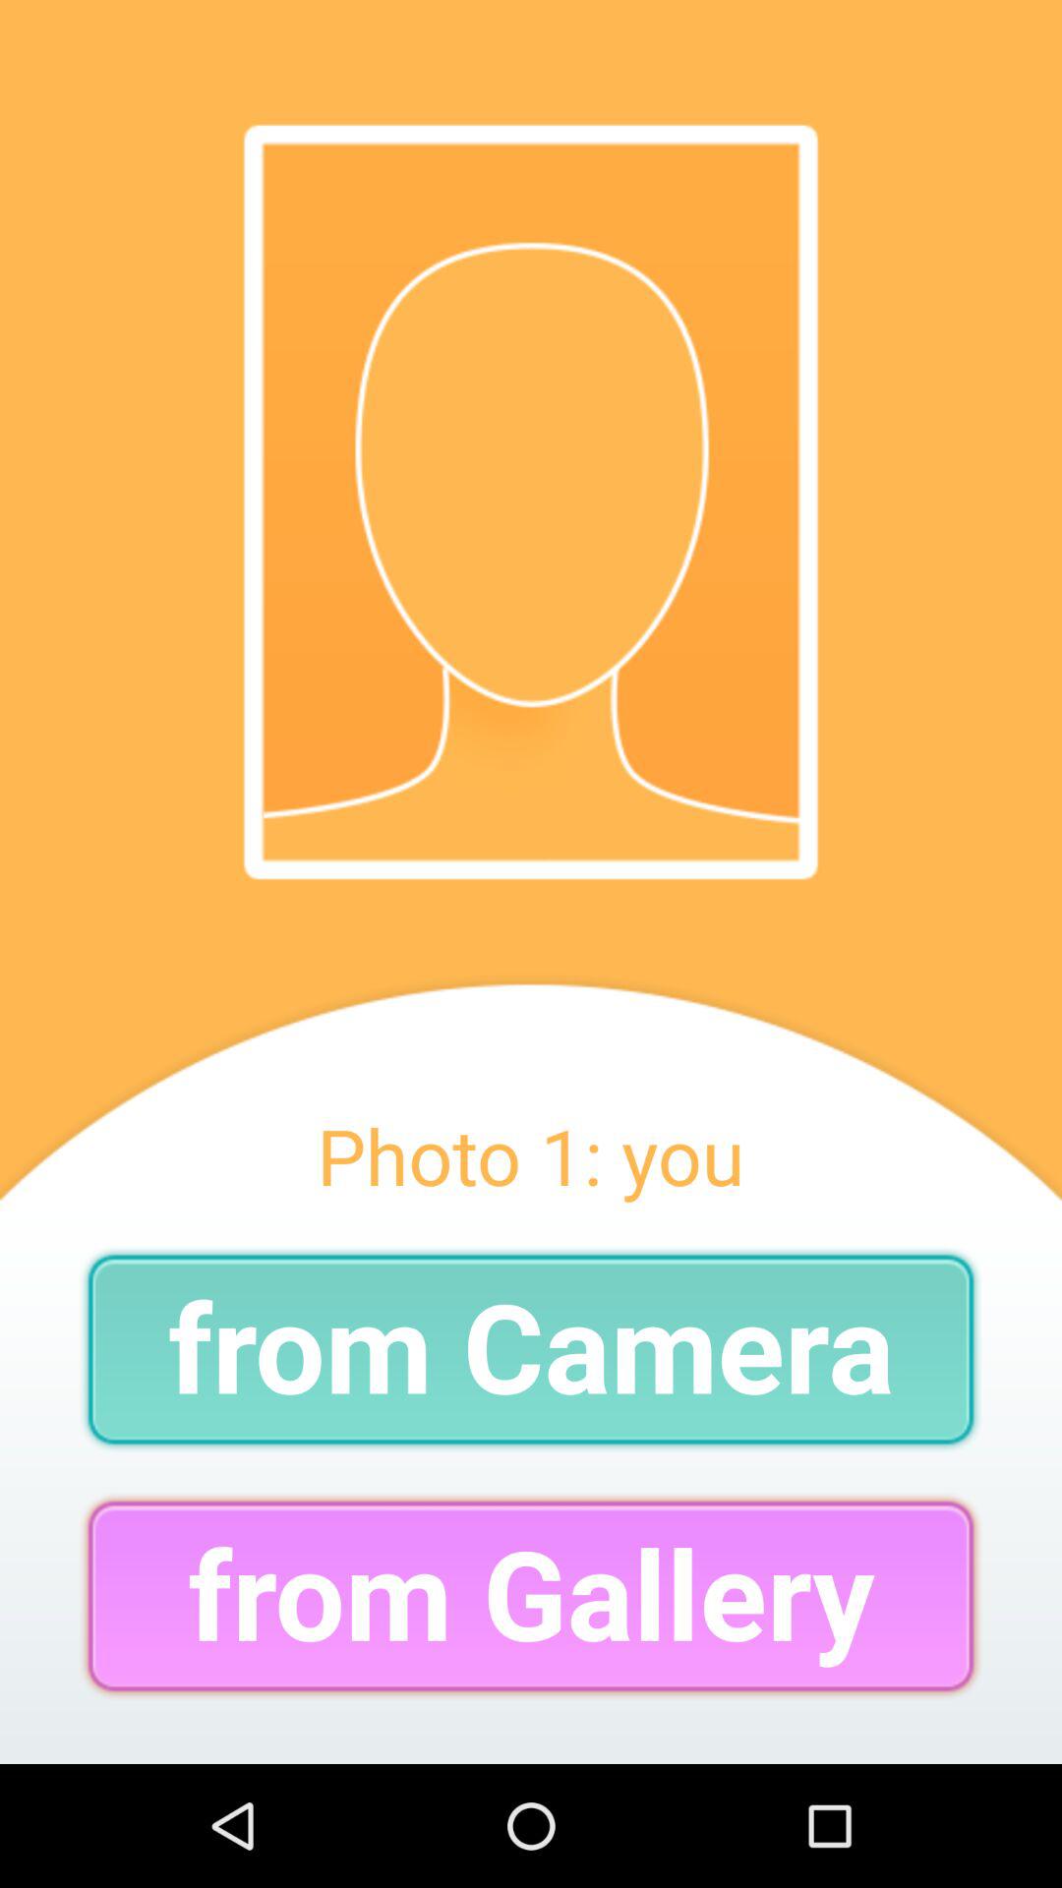 The width and height of the screenshot is (1062, 1888). I want to click on jump until the from gallery icon, so click(531, 1595).